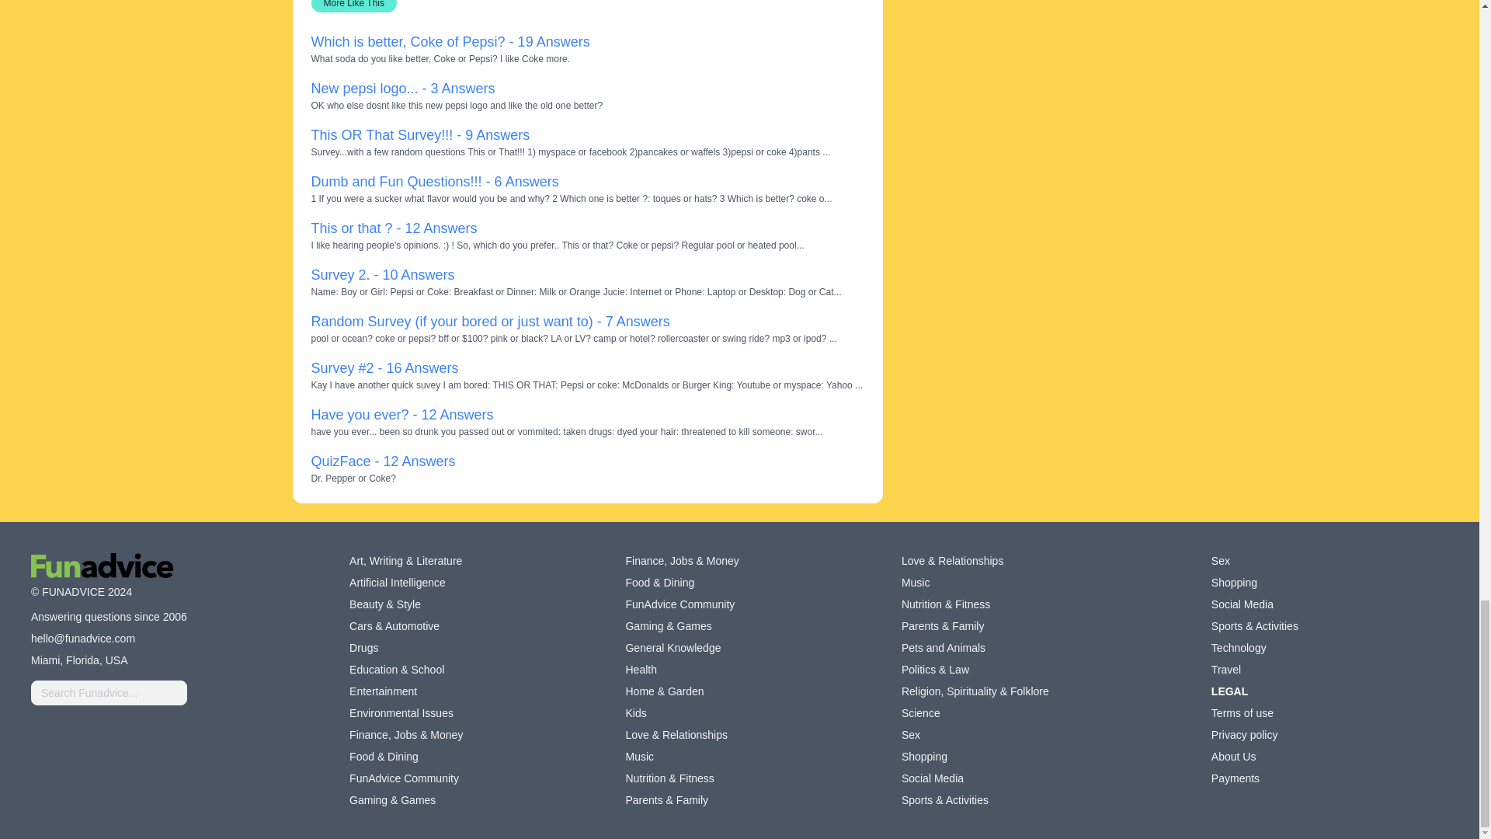 This screenshot has width=1491, height=839. I want to click on This OR That Survey!!! - 9 Answers, so click(419, 135).